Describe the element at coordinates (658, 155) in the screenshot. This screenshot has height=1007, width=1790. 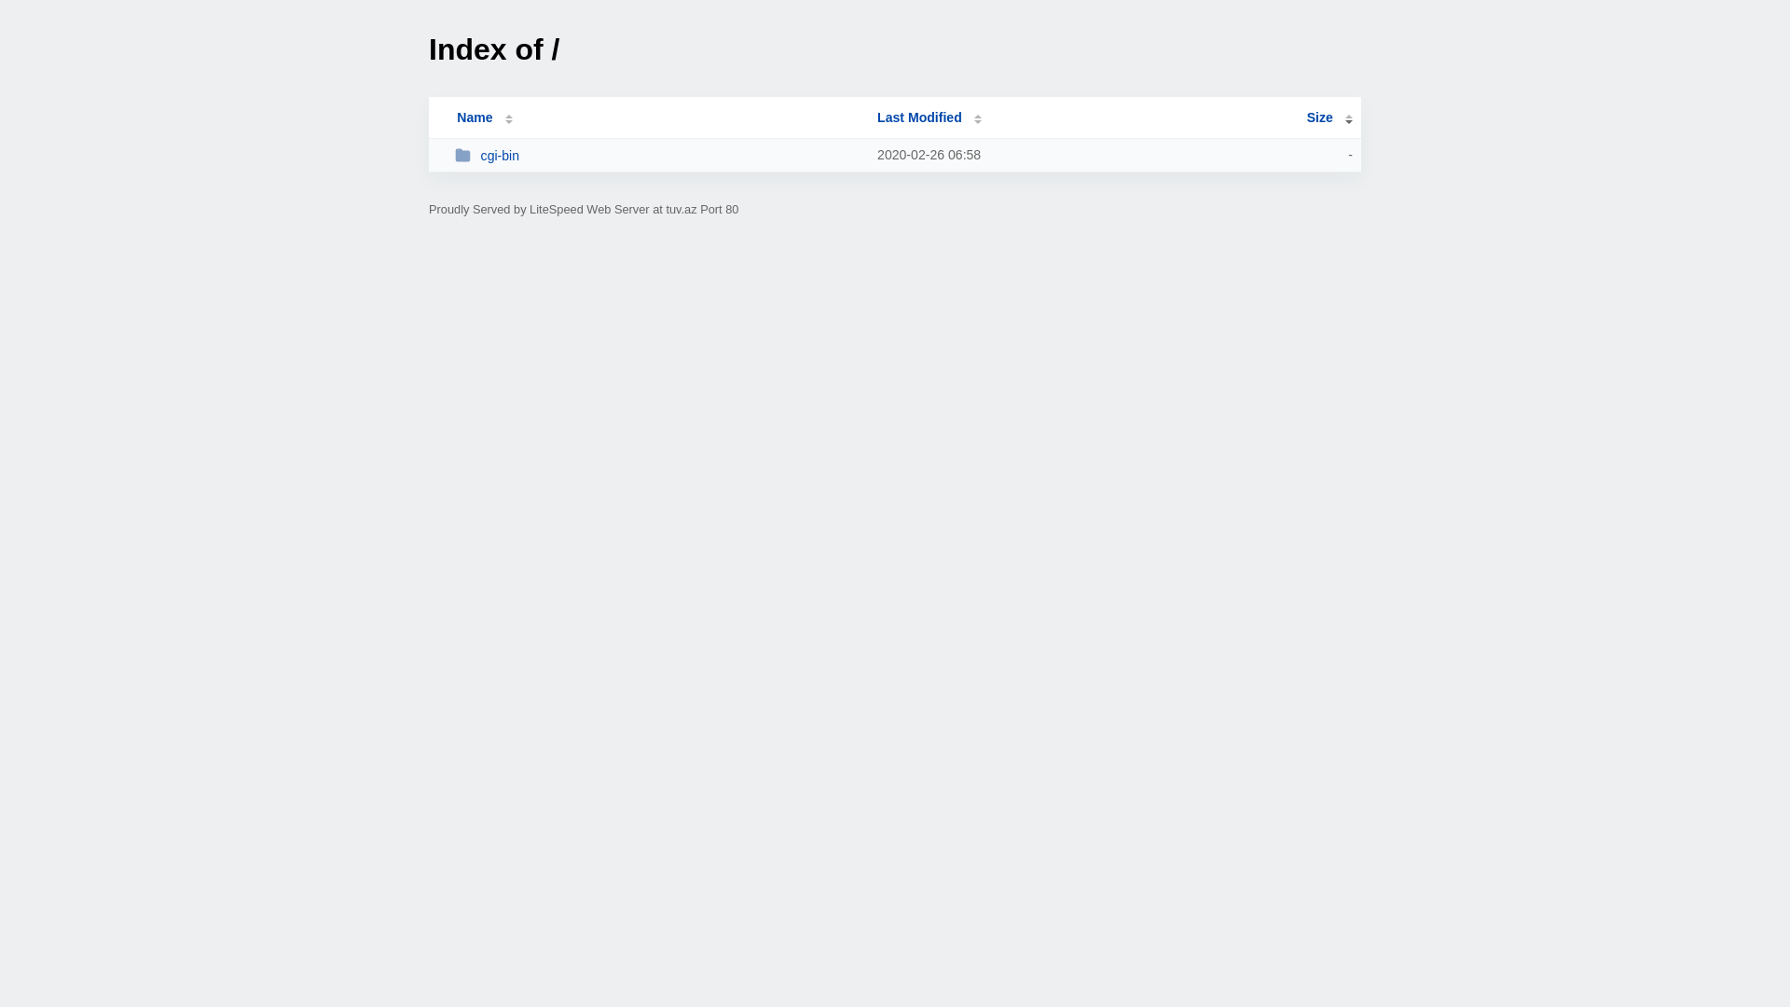
I see `cgi-bin` at that location.